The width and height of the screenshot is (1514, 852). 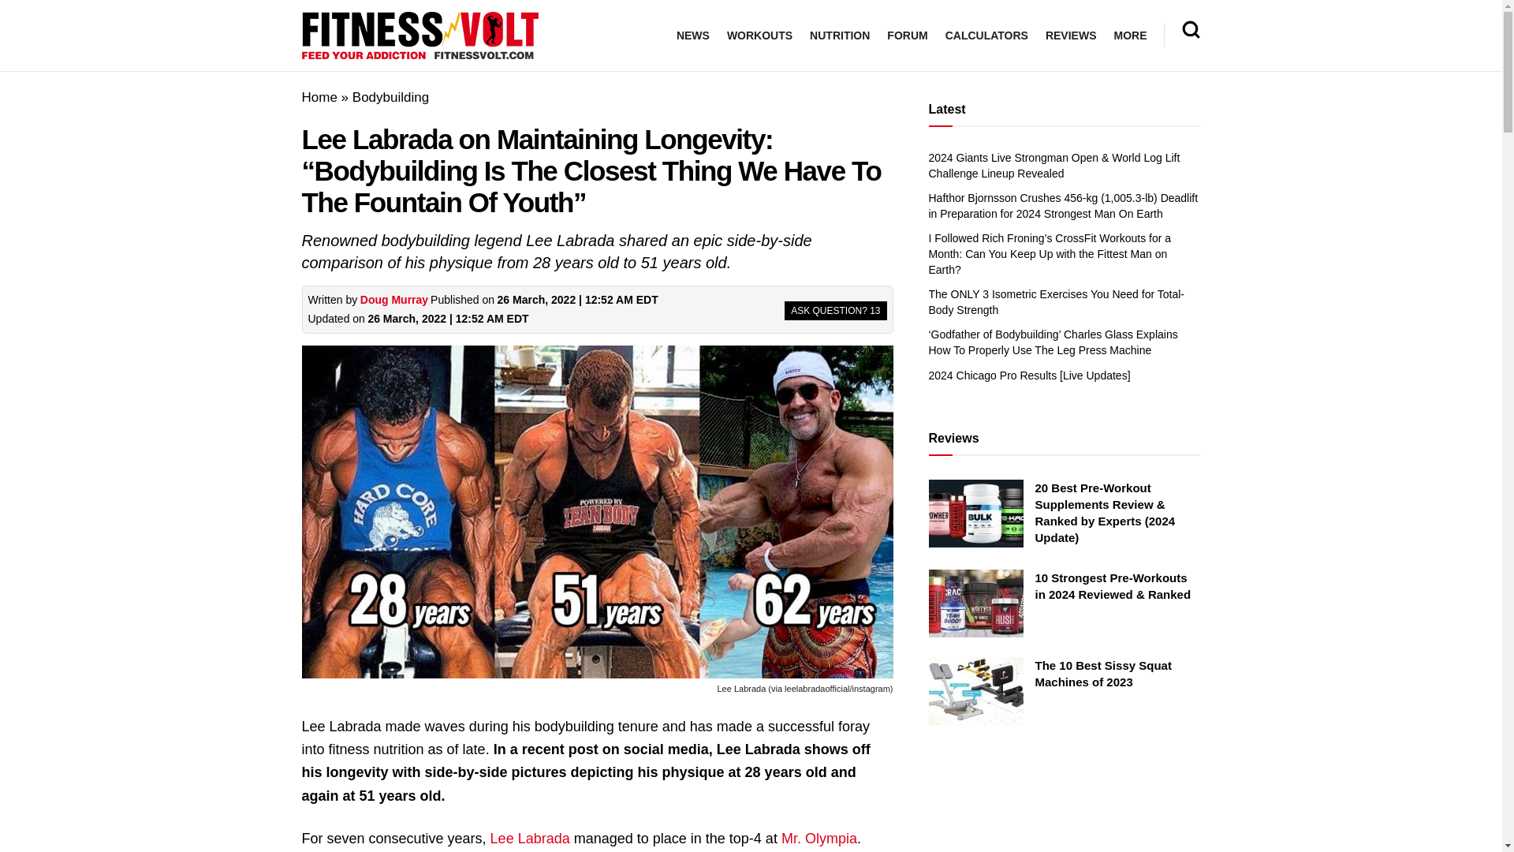 I want to click on REVIEWS, so click(x=1071, y=35).